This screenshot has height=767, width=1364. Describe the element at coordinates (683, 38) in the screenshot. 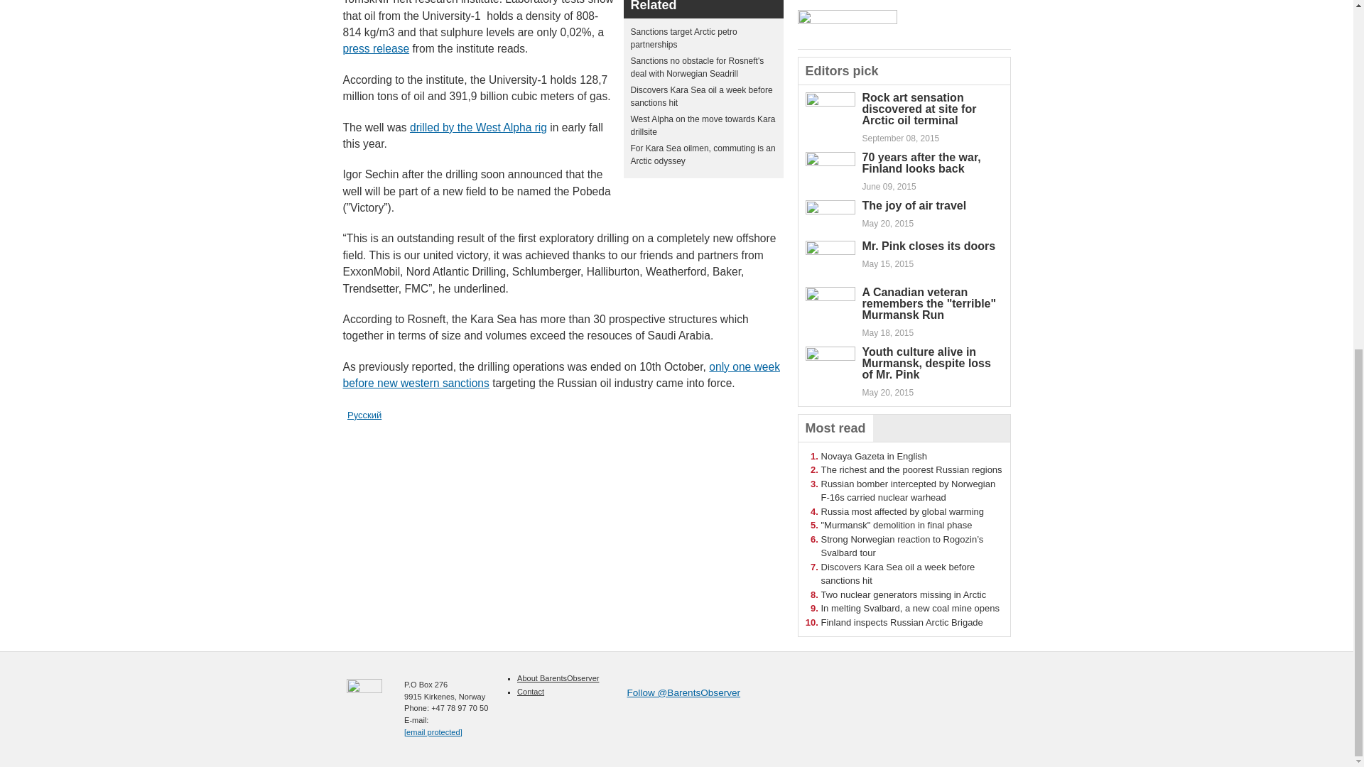

I see `Sanctions target Arctic petro partnerships` at that location.